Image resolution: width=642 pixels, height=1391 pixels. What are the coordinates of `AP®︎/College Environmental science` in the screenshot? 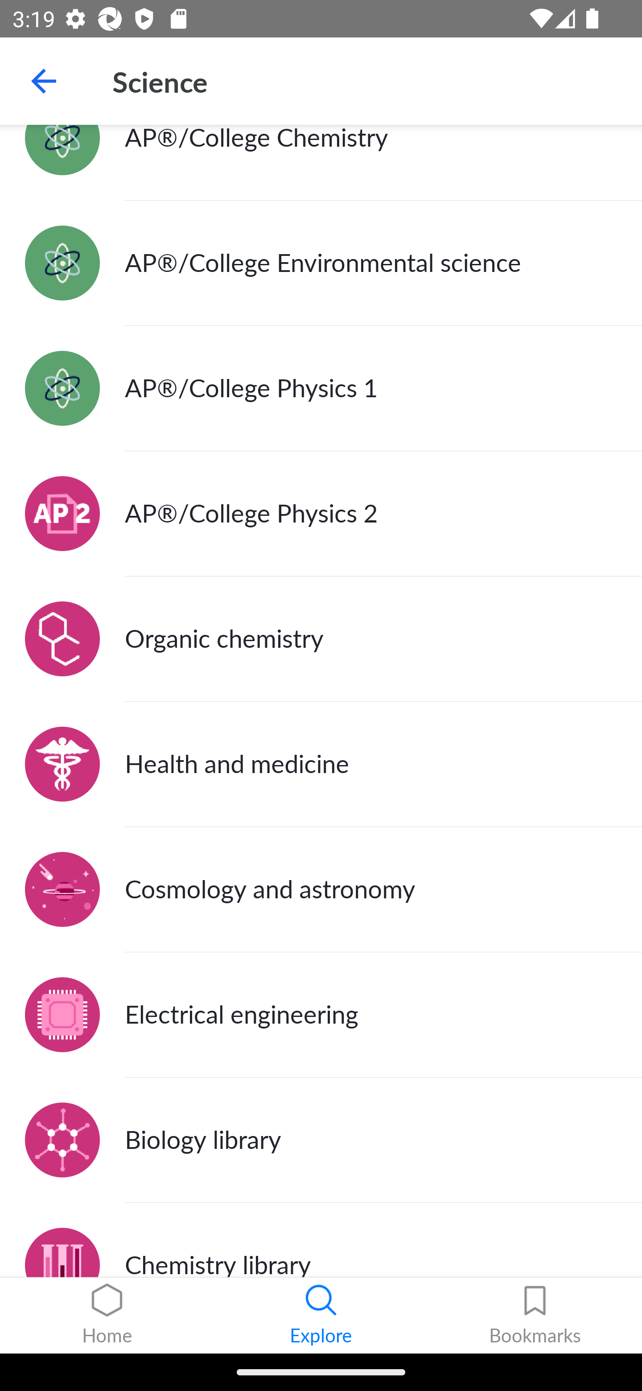 It's located at (321, 263).